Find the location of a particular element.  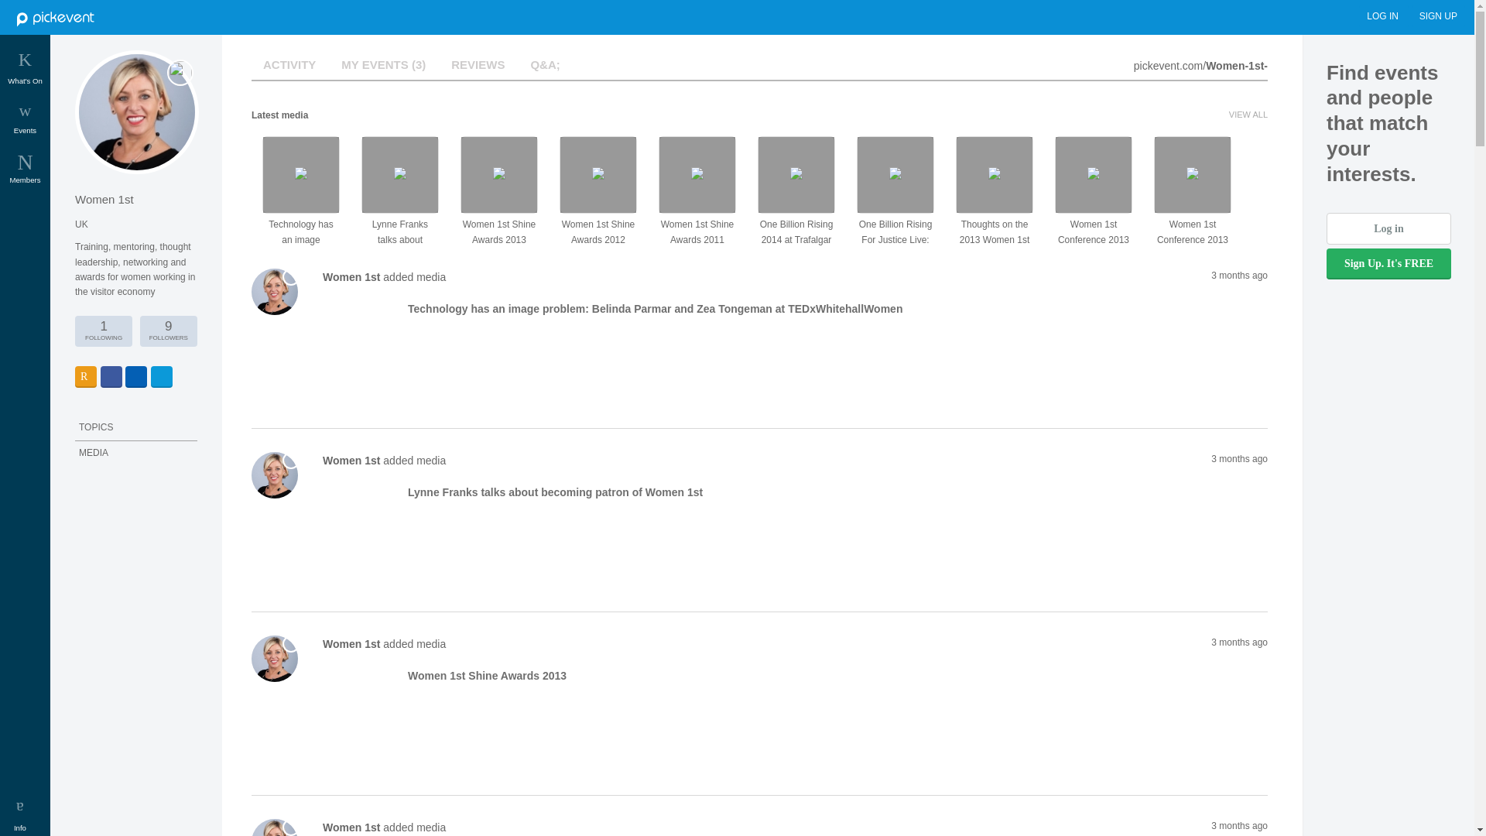

Women 1st is located at coordinates (353, 644).